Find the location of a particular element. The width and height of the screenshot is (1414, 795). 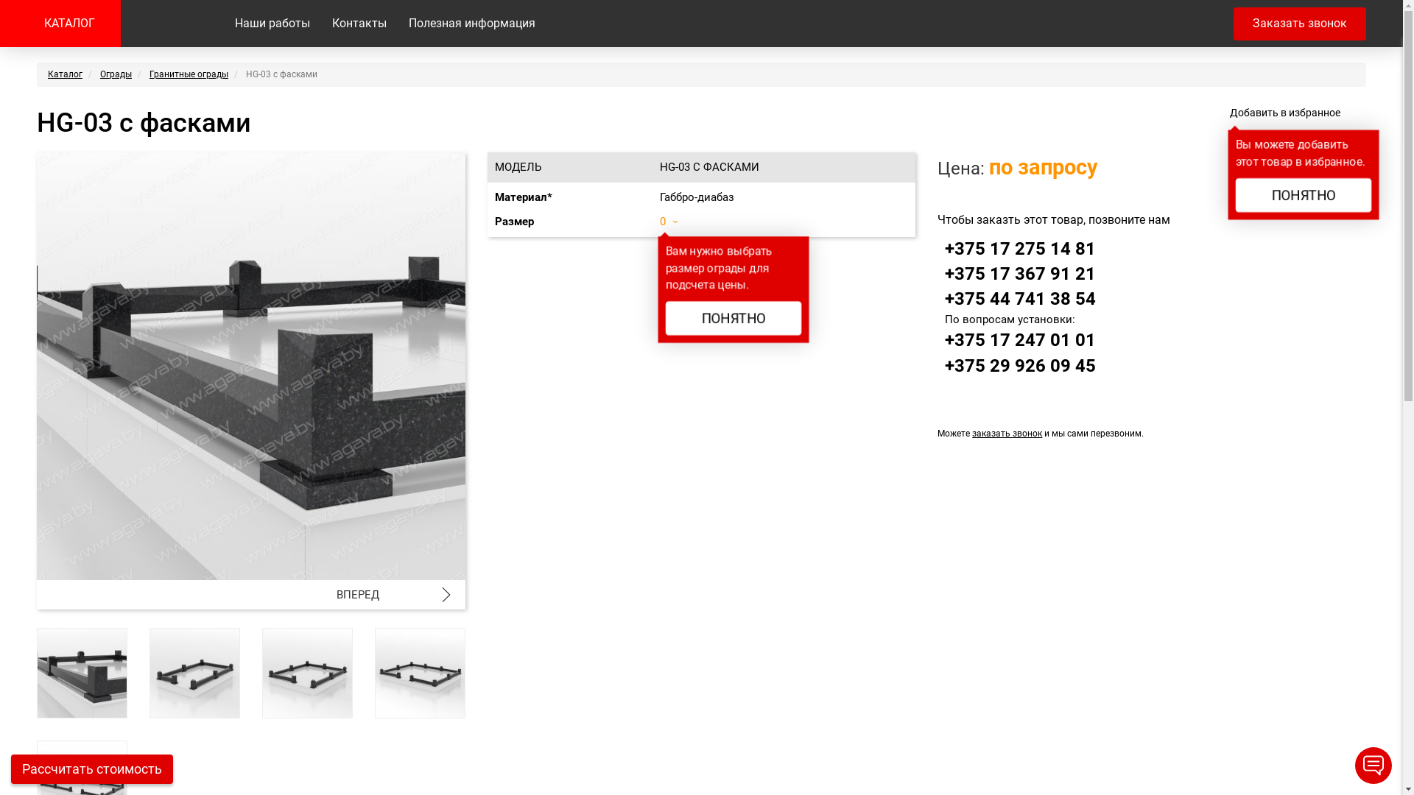

+375 17 367 91 21 is located at coordinates (1021, 274).